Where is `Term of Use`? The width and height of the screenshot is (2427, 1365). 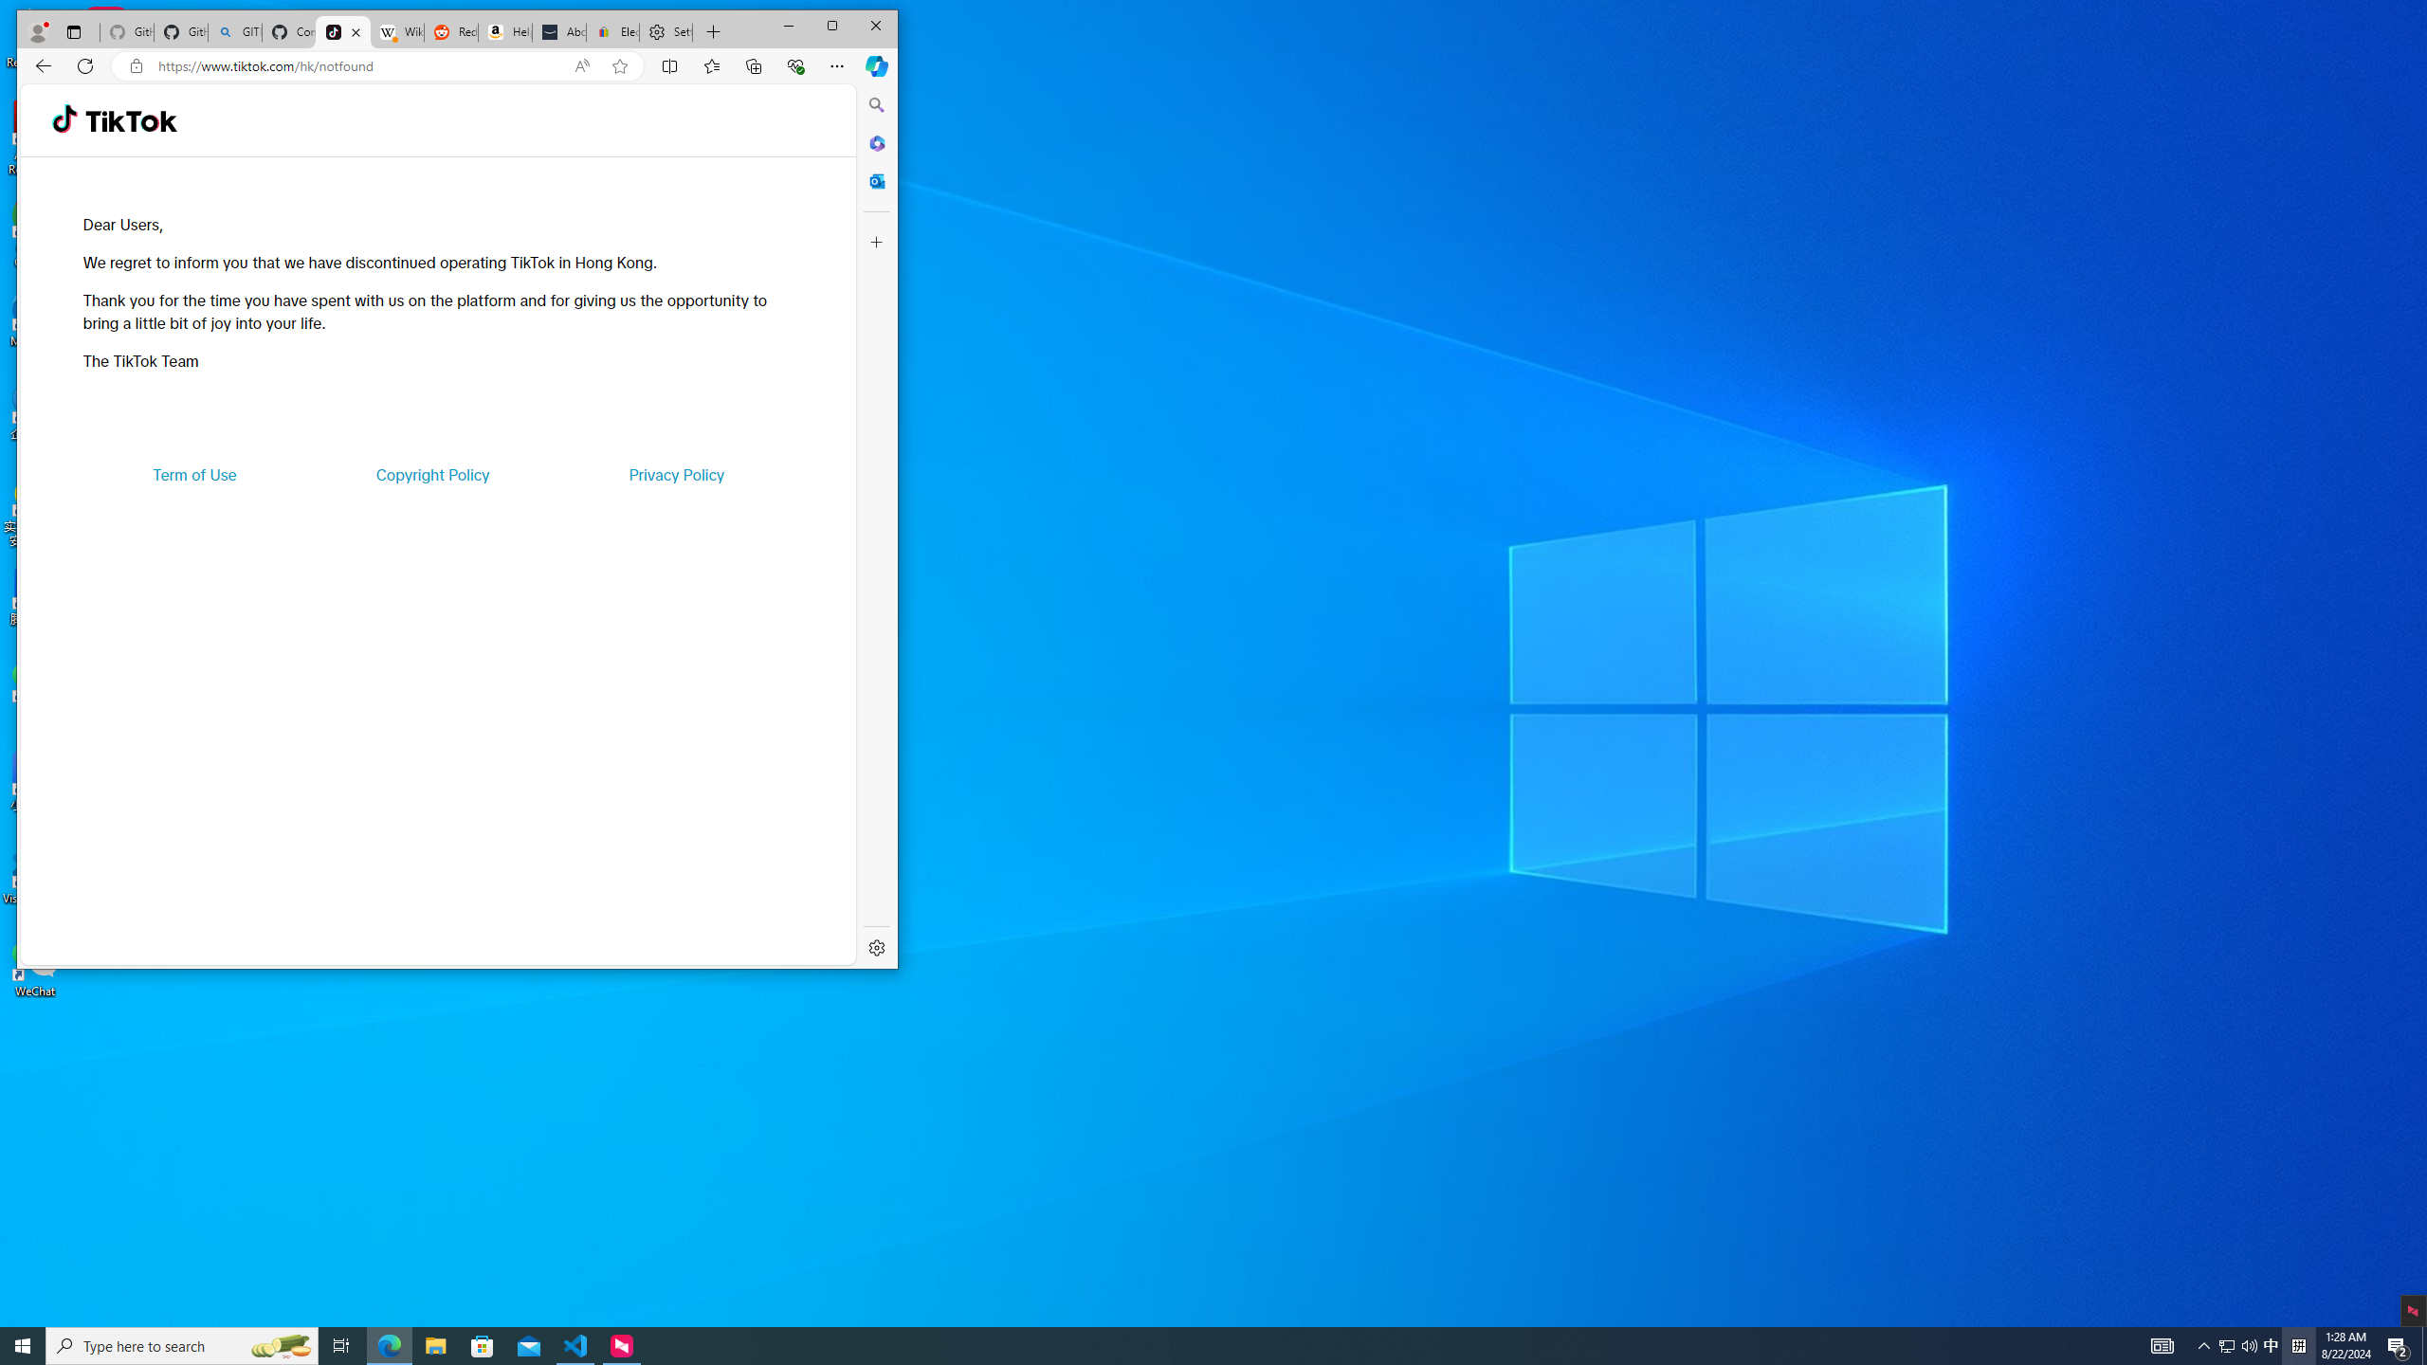
Term of Use is located at coordinates (195, 474).